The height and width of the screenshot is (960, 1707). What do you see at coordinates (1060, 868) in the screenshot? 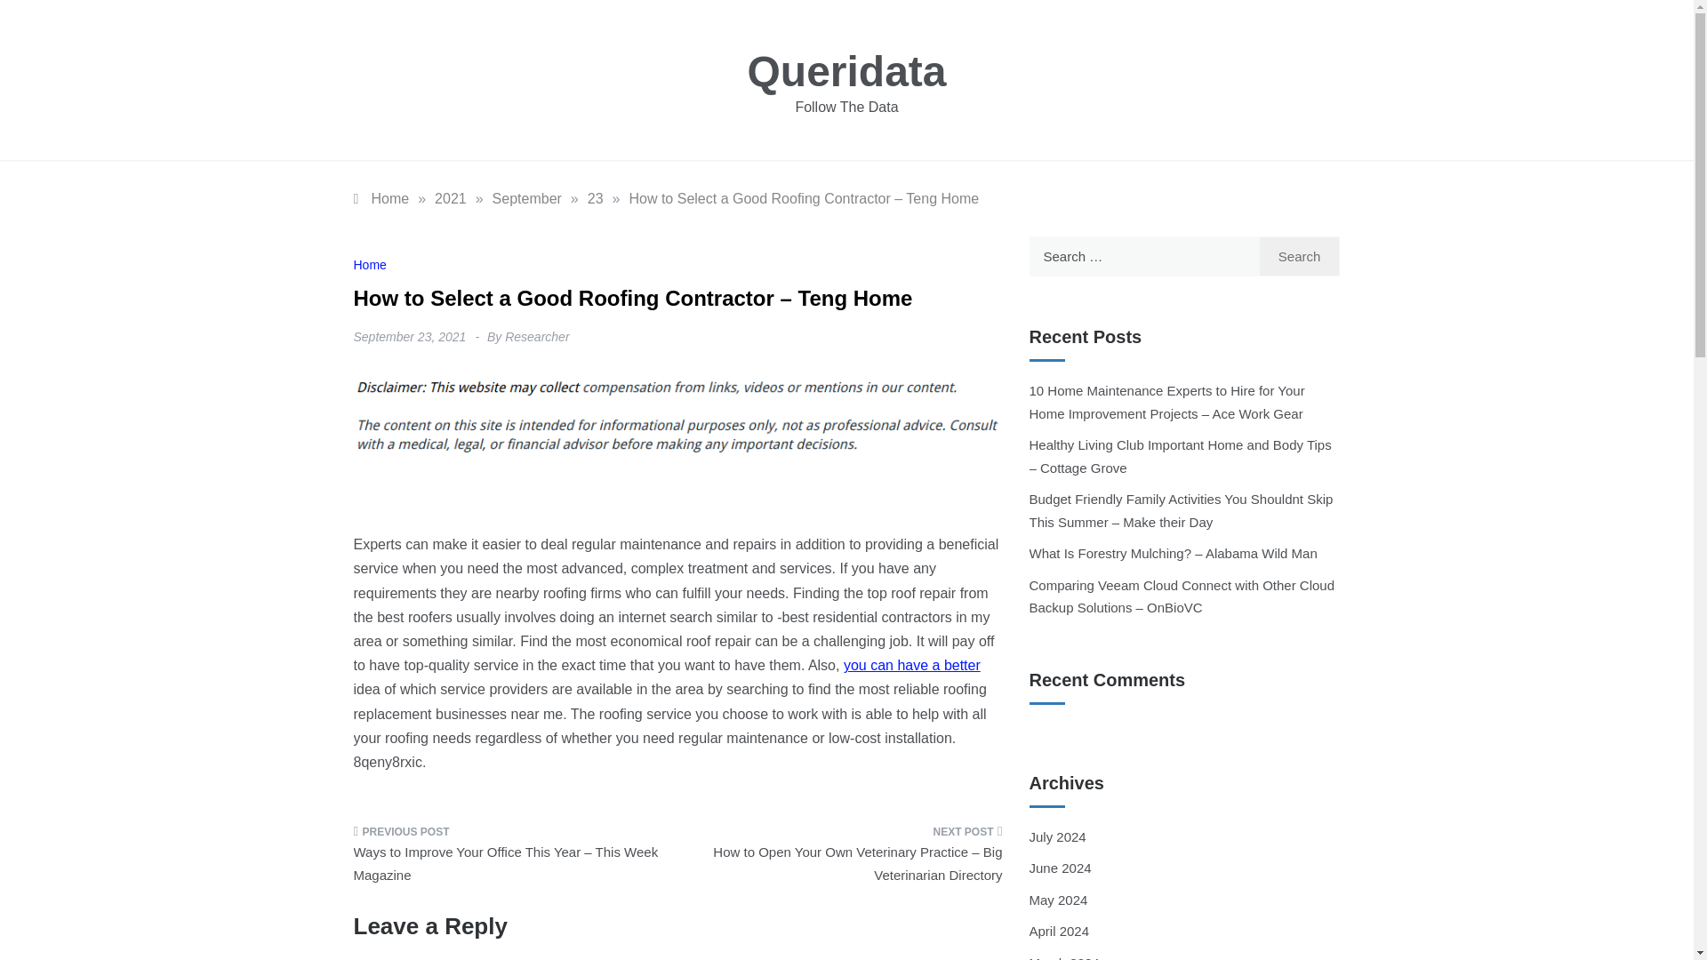
I see `June 2024` at bounding box center [1060, 868].